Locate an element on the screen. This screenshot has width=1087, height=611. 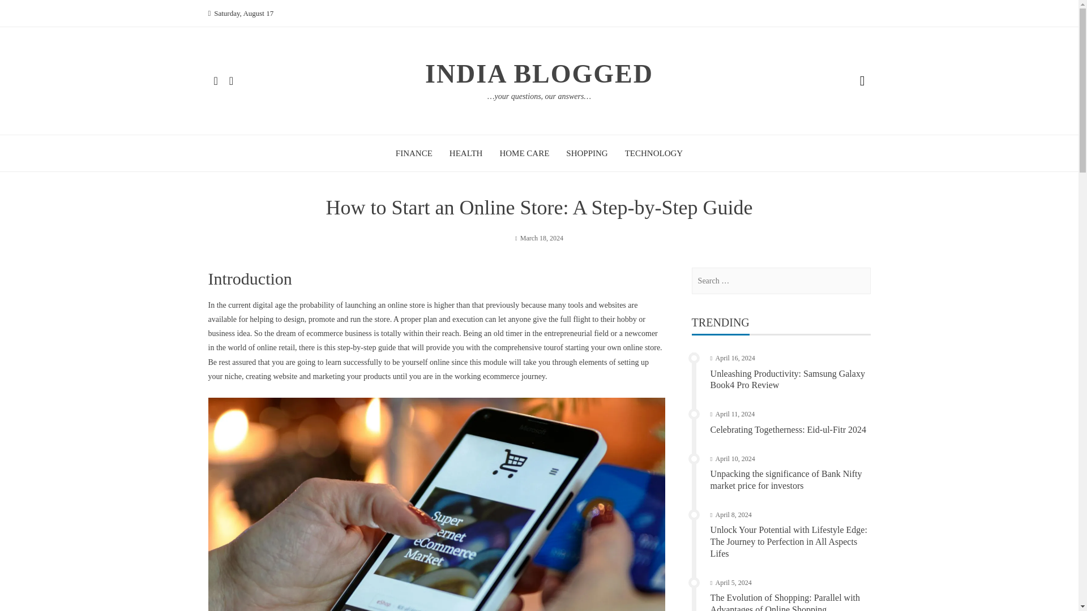
Celebrating Togetherness: Eid-ul-Fitr 2024 is located at coordinates (788, 429).